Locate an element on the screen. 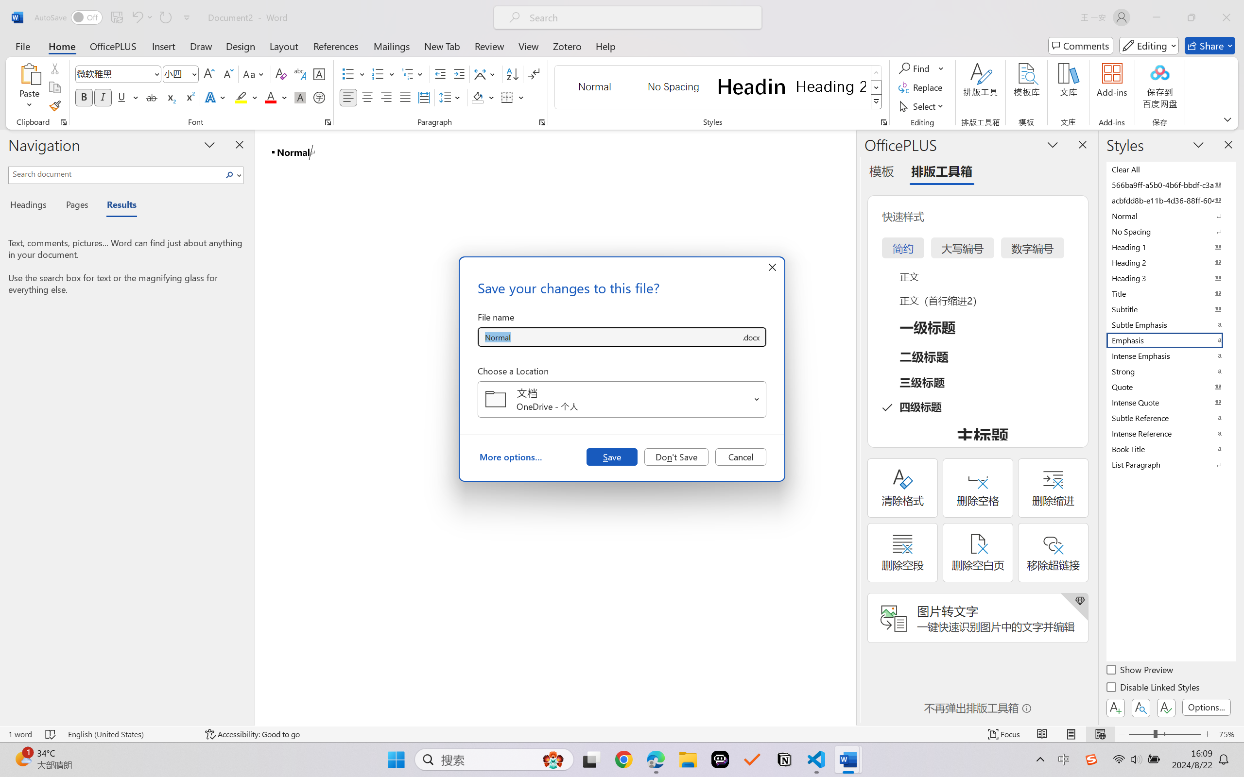 Image resolution: width=1244 pixels, height=777 pixels. Numbering is located at coordinates (384, 74).